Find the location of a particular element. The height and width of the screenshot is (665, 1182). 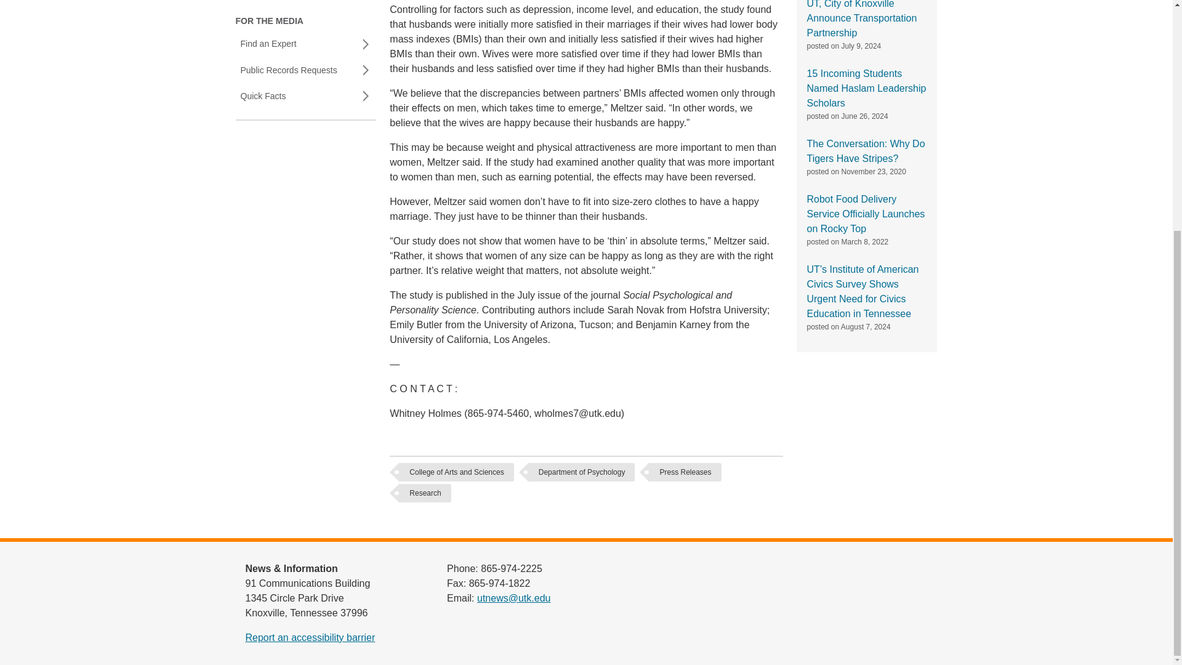

The Conversation: Why Do Tigers Have Stripes? is located at coordinates (865, 150).